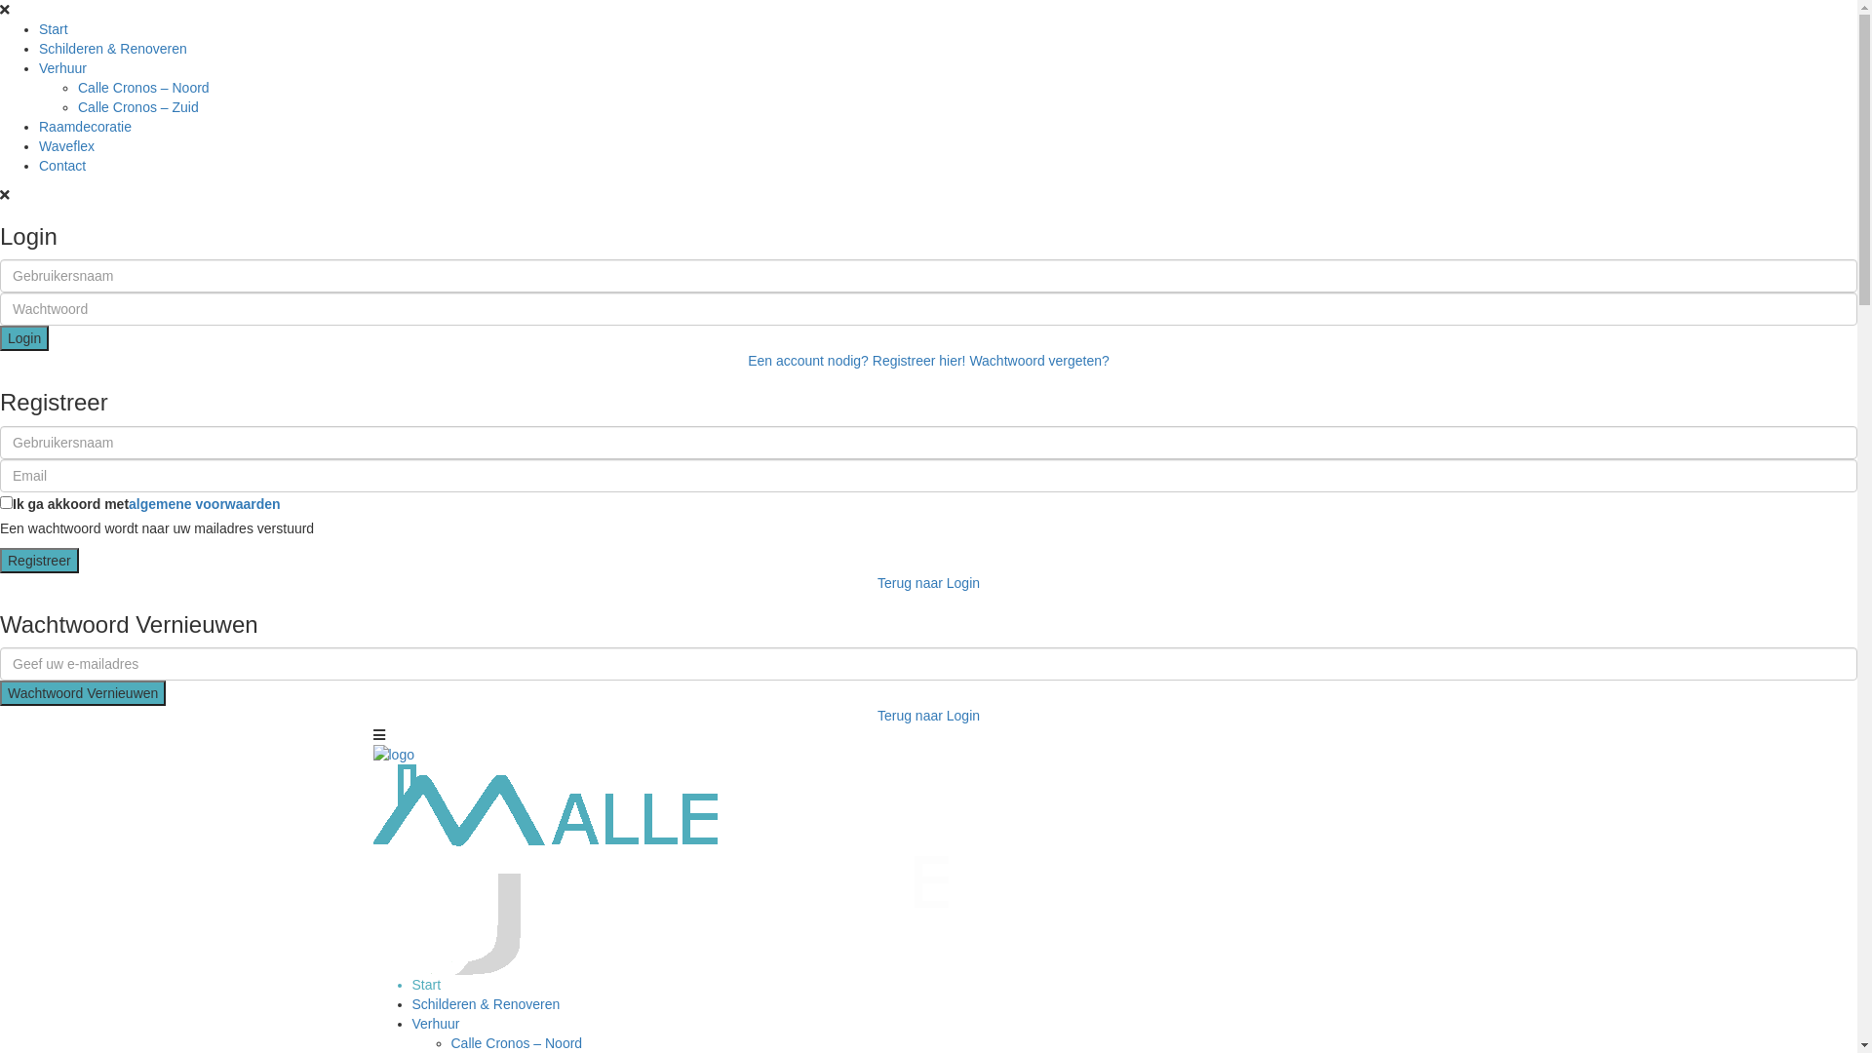  Describe the element at coordinates (62, 166) in the screenshot. I see `Contact` at that location.